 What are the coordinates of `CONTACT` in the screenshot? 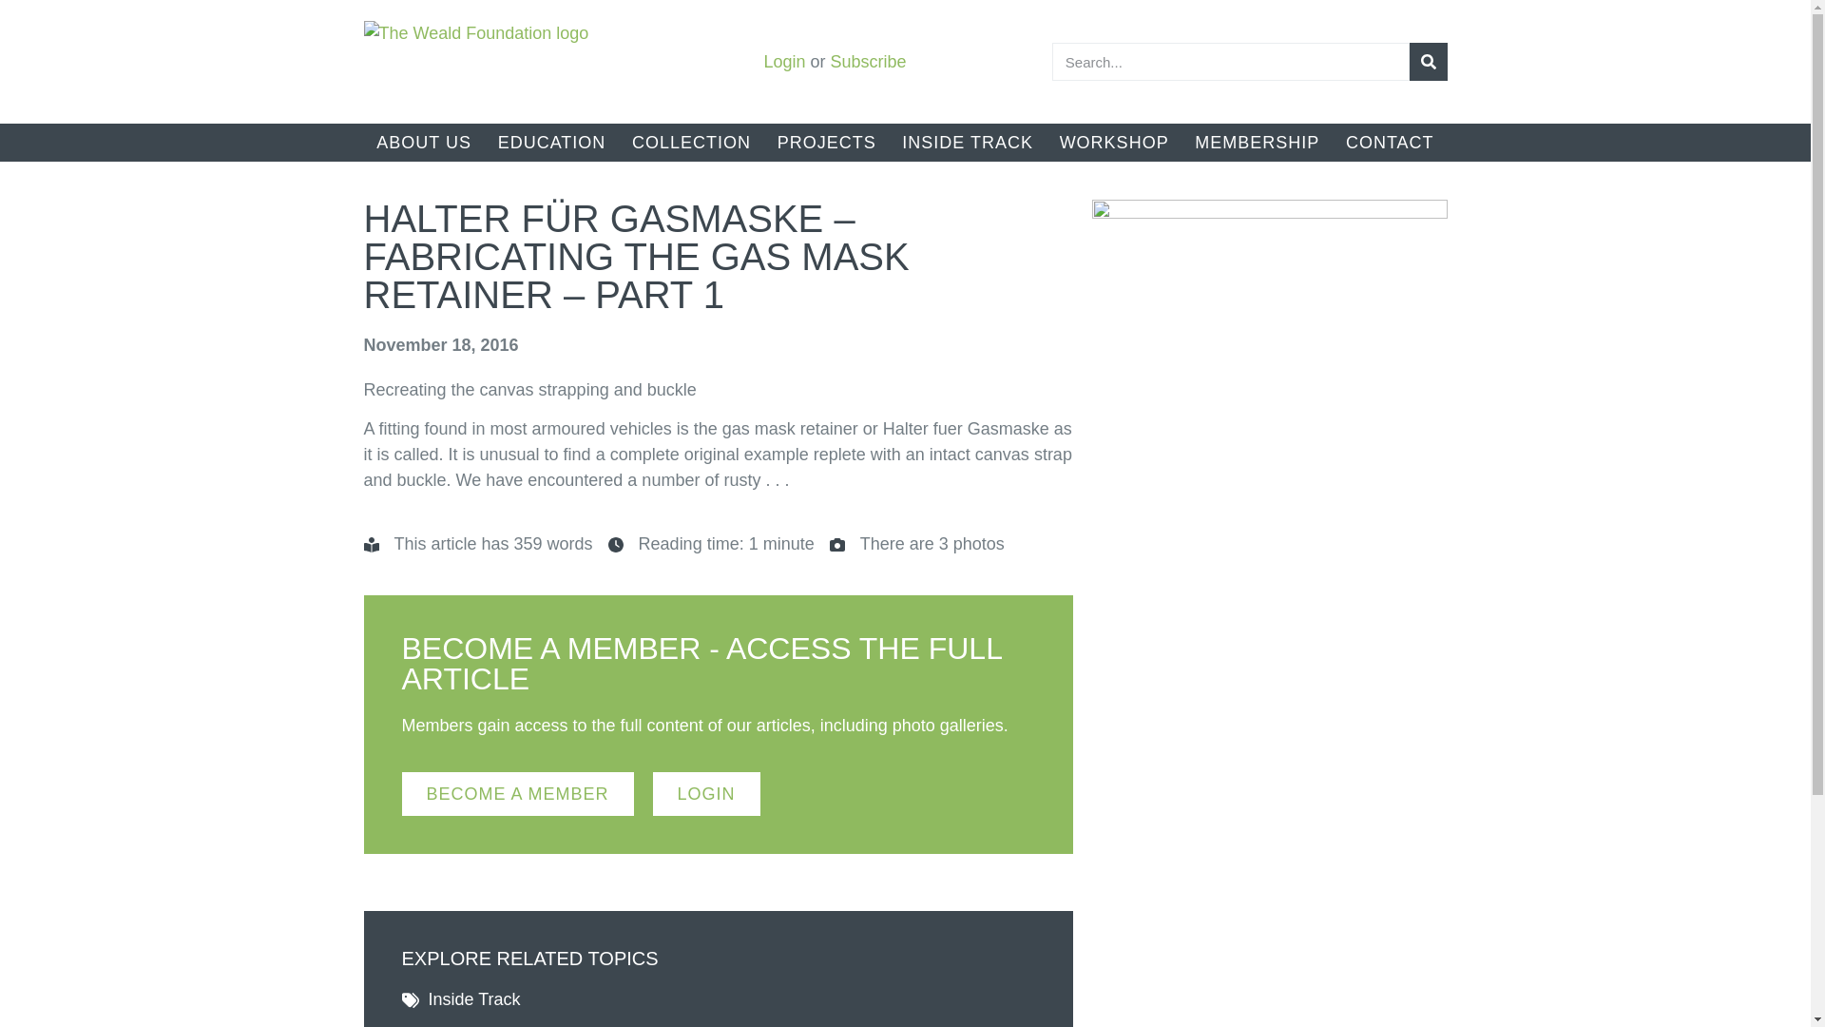 It's located at (1390, 142).